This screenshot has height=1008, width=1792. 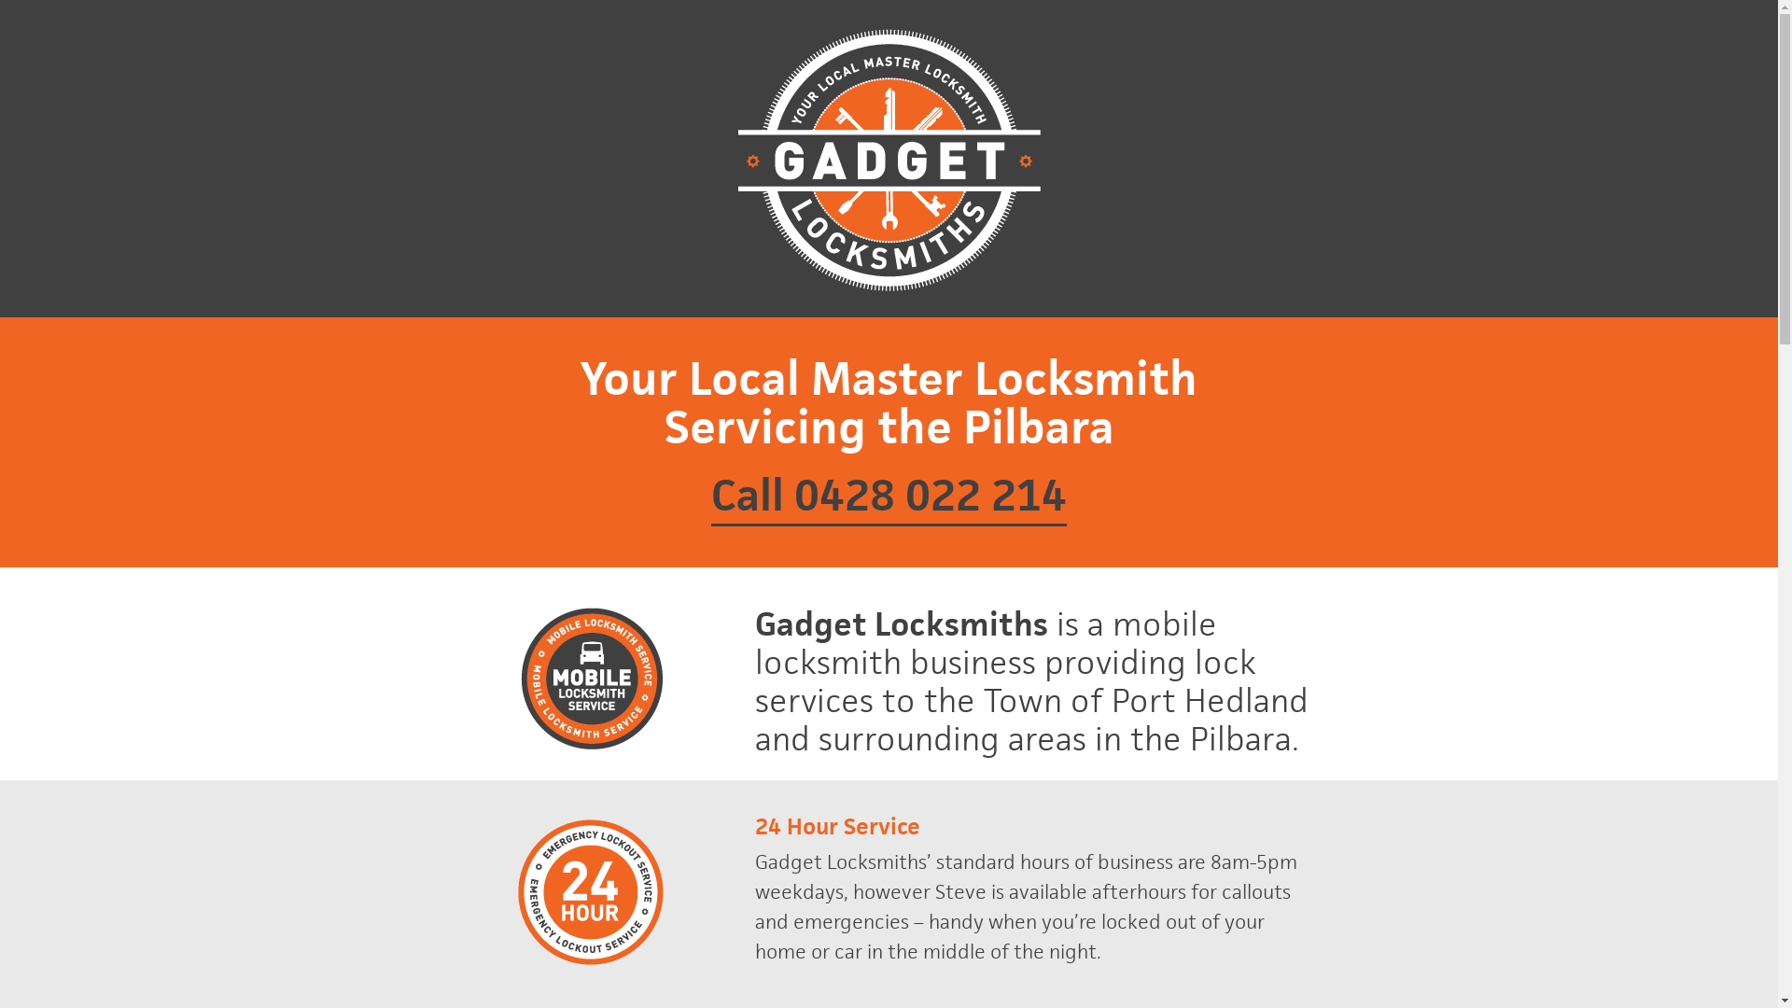 What do you see at coordinates (889, 157) in the screenshot?
I see `Gadget Locksmiths Home` at bounding box center [889, 157].